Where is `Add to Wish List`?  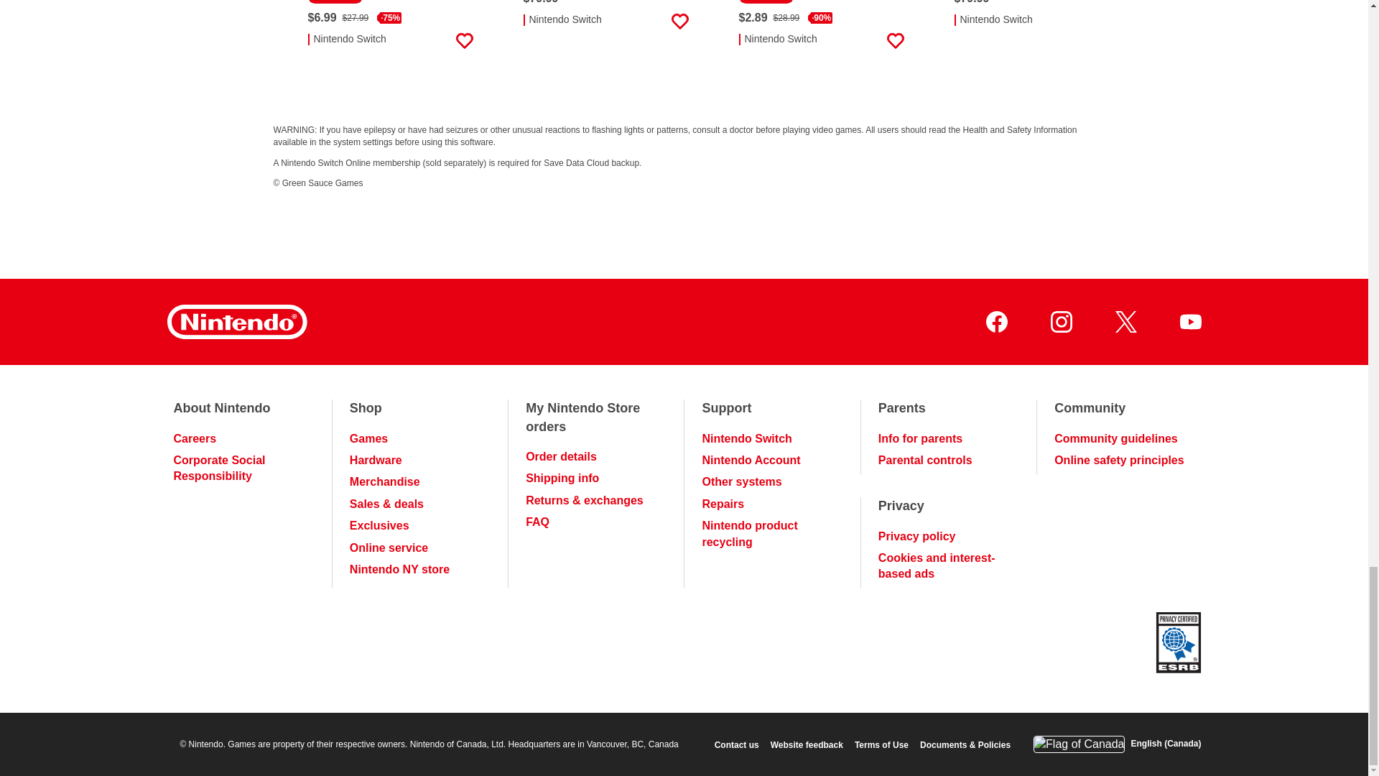
Add to Wish List is located at coordinates (1110, 22).